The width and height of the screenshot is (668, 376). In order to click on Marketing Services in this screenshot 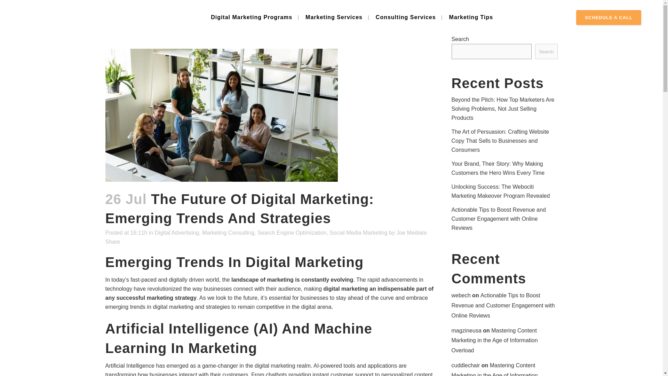, I will do `click(334, 17)`.